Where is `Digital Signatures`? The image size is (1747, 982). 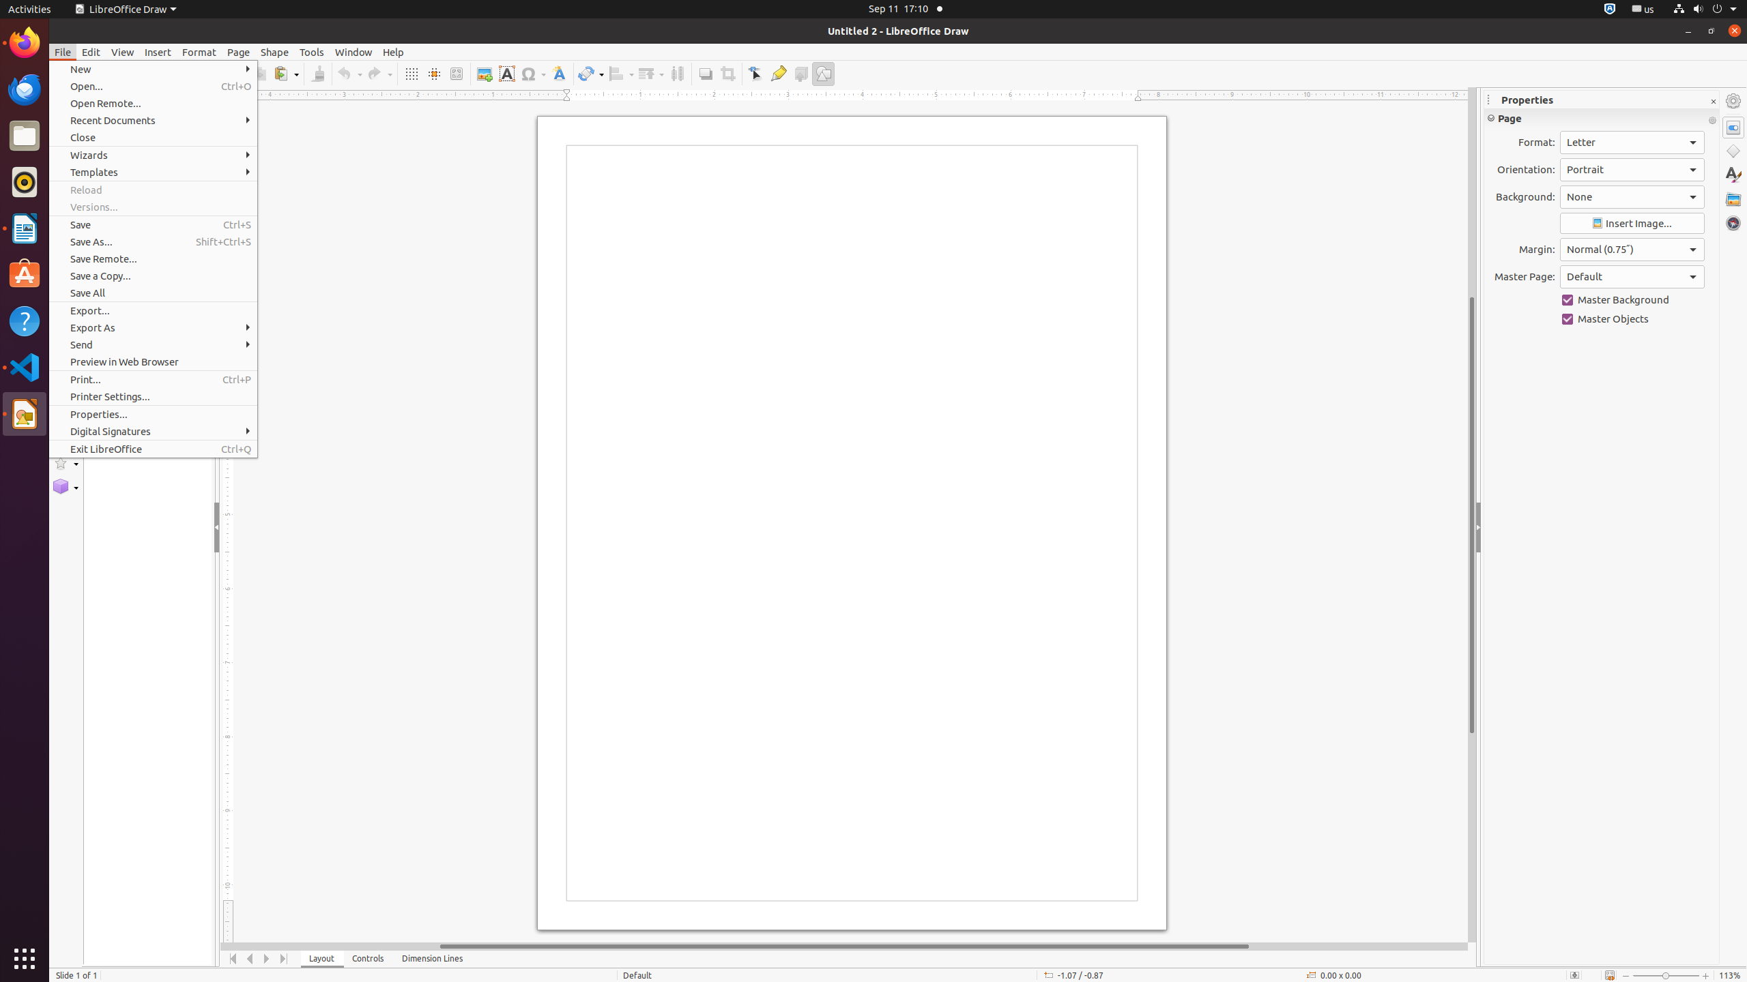 Digital Signatures is located at coordinates (153, 431).